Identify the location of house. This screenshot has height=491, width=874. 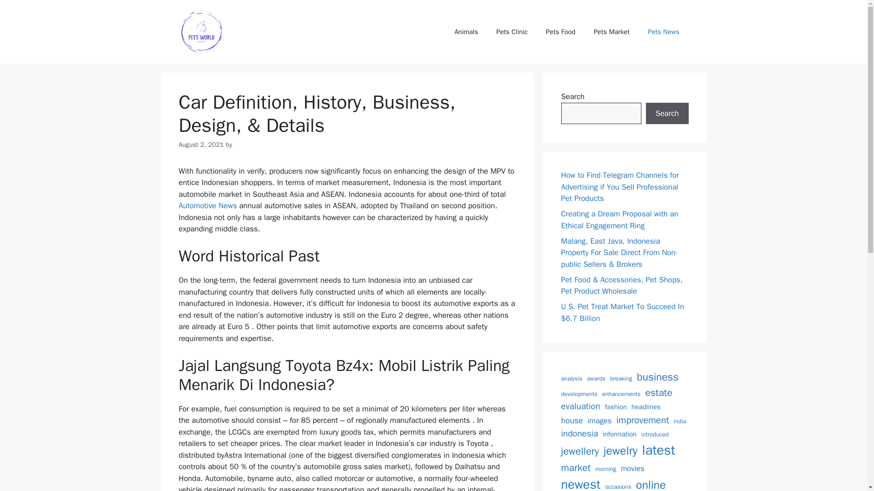
(572, 420).